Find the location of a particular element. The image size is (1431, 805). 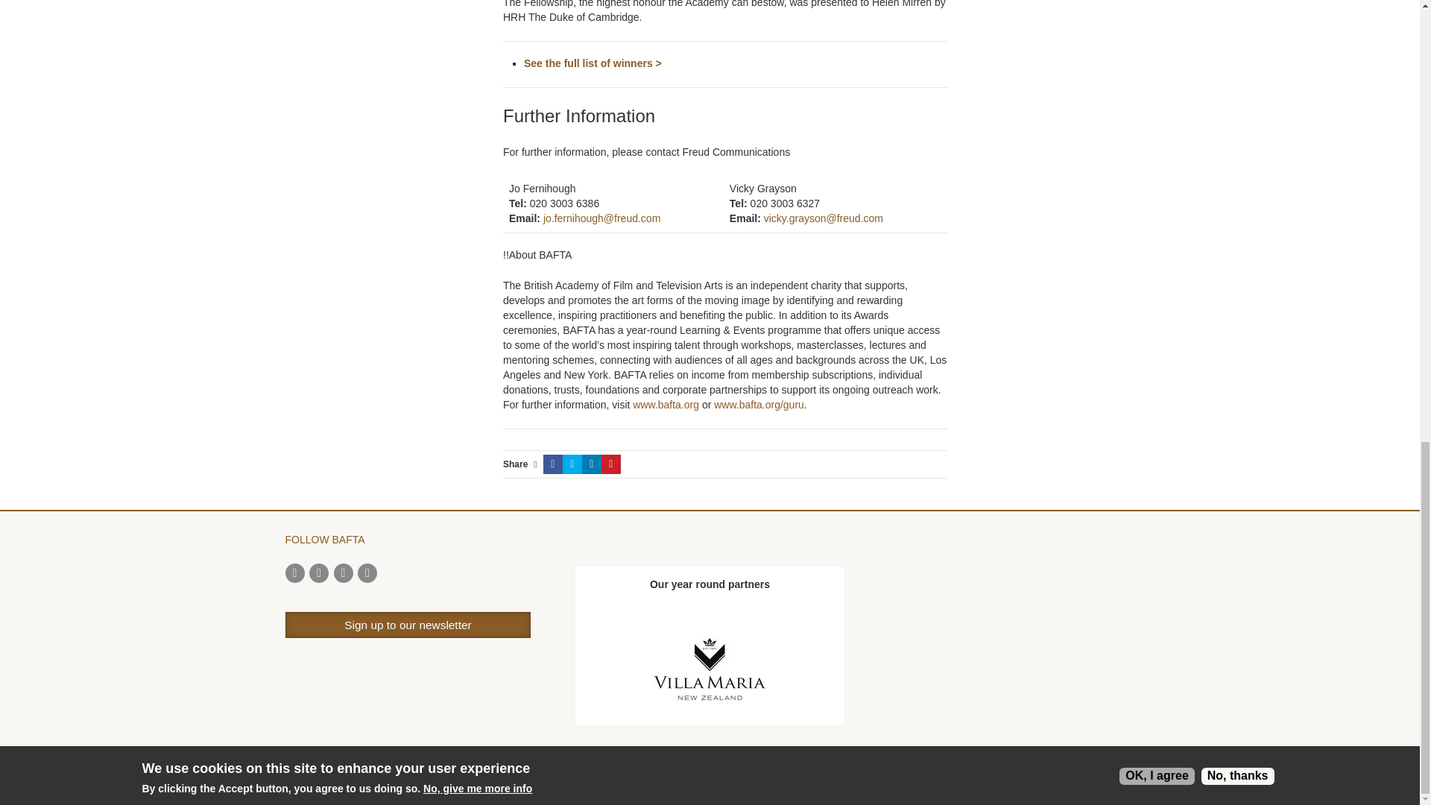

Share on Twitter is located at coordinates (572, 464).